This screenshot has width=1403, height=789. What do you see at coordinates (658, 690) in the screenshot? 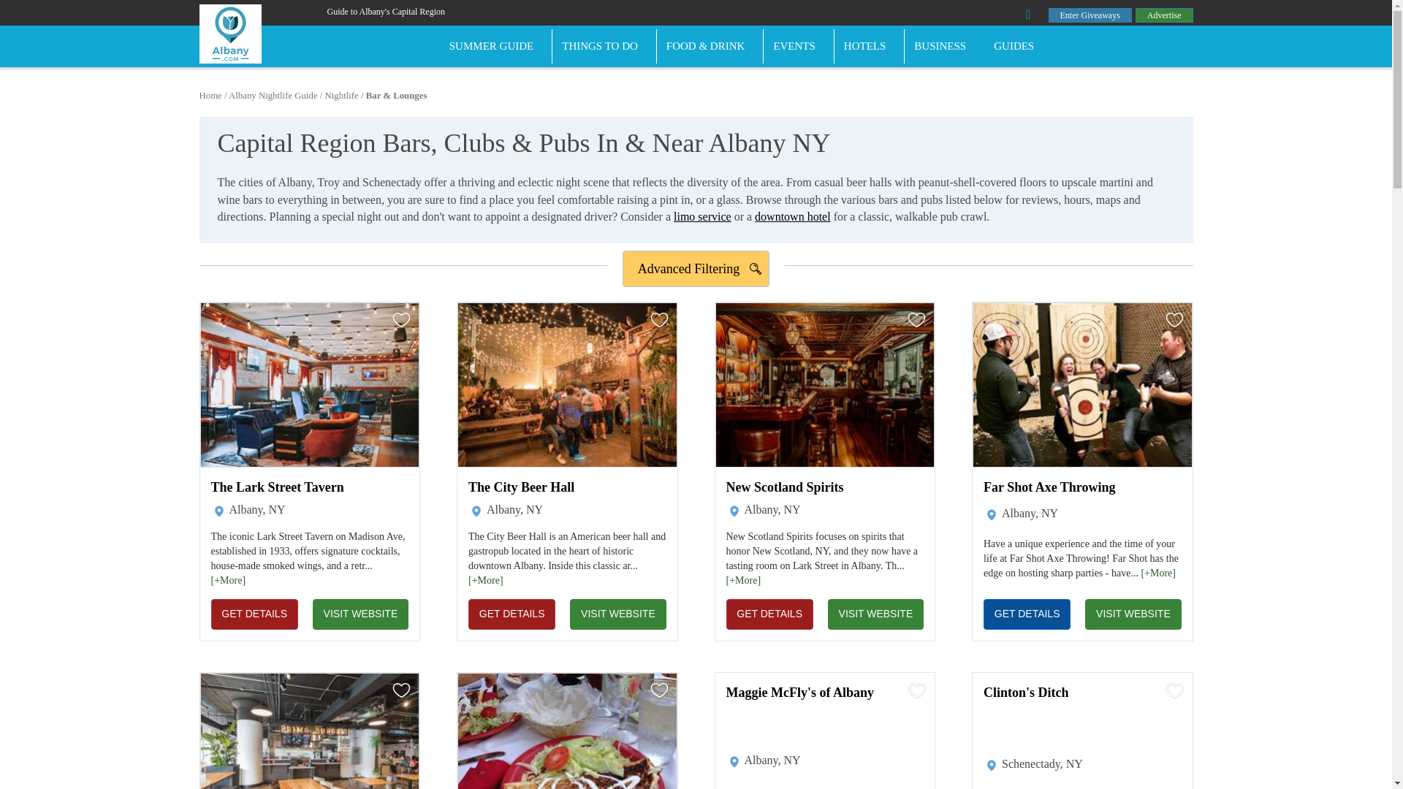
I see `Add To My Planner` at bounding box center [658, 690].